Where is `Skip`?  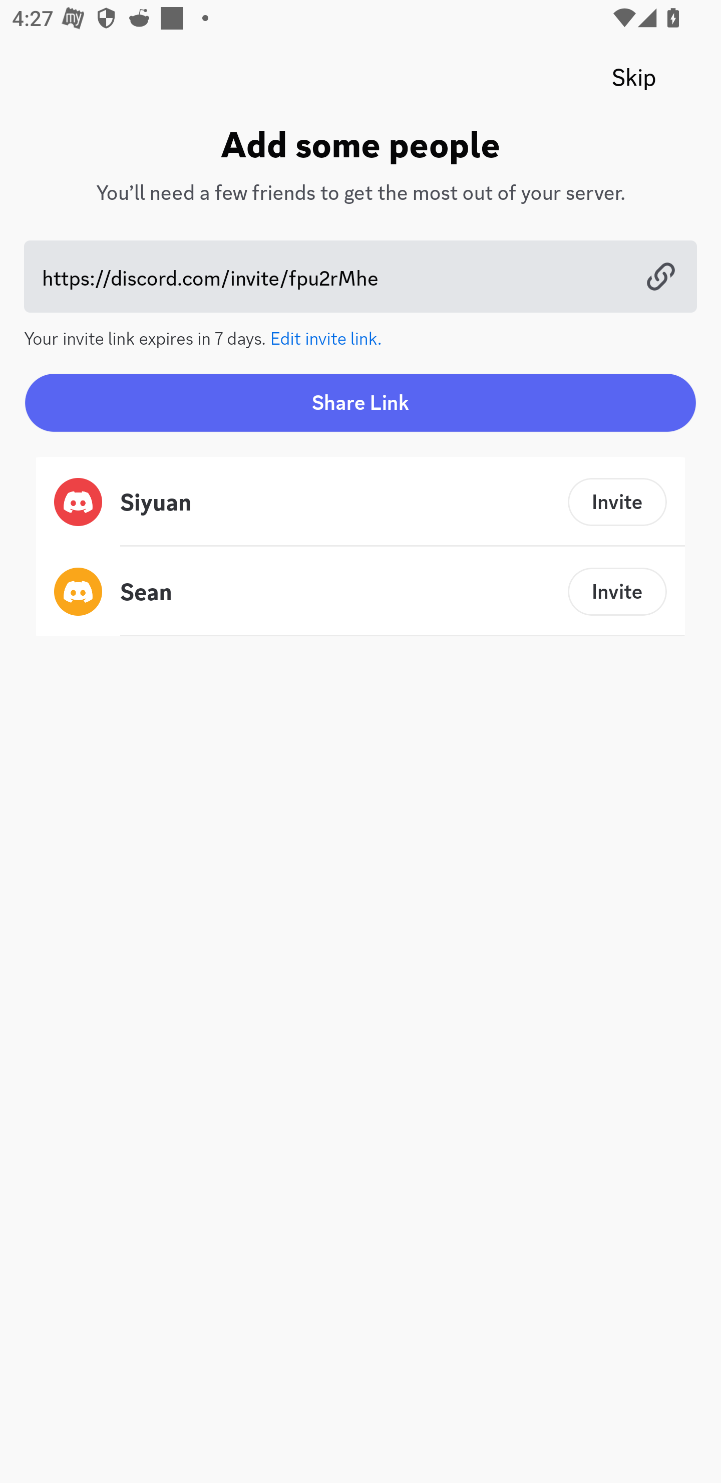
Skip is located at coordinates (634, 78).